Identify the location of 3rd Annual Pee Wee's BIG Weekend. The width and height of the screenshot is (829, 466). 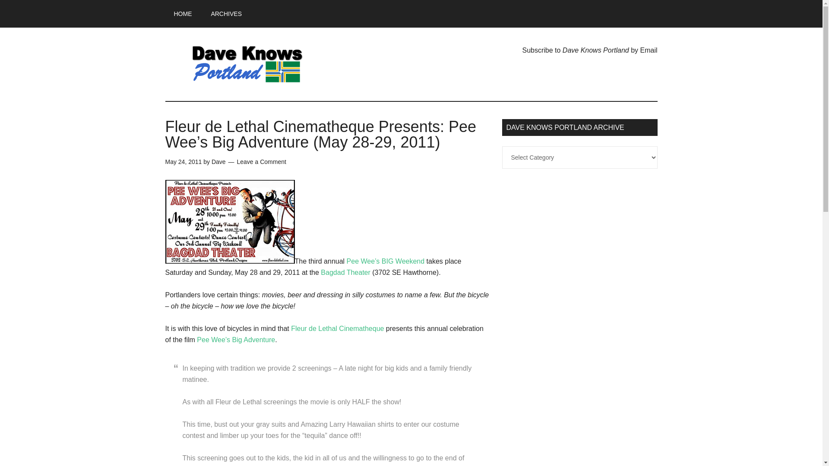
(230, 222).